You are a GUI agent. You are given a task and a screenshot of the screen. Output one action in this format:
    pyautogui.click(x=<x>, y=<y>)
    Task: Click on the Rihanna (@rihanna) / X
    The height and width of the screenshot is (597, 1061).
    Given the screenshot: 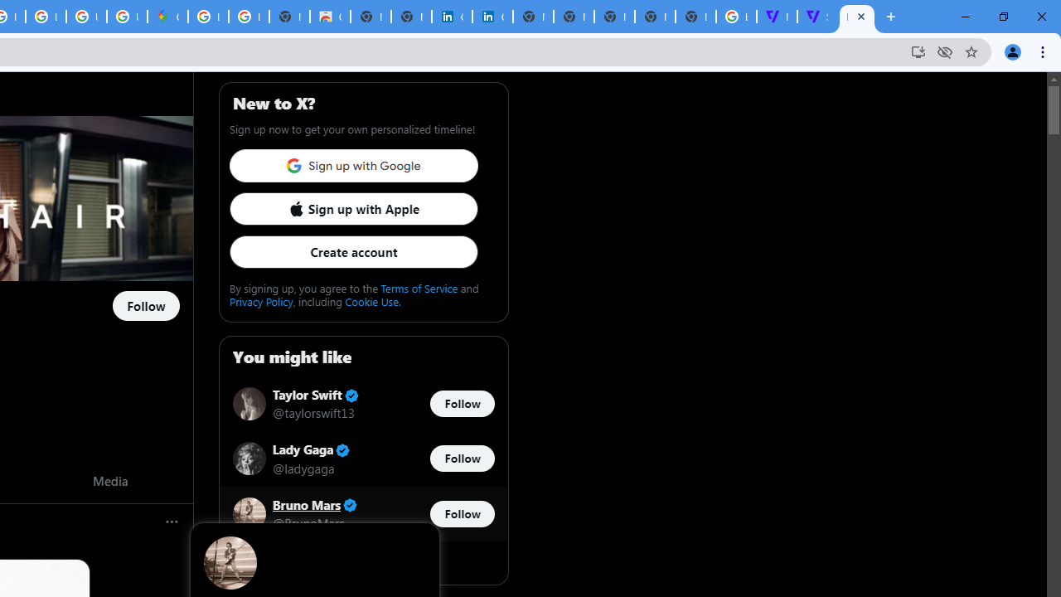 What is the action you would take?
    pyautogui.click(x=857, y=17)
    